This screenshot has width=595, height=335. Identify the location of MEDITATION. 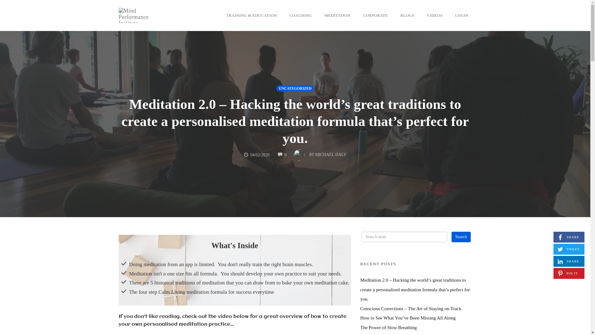
(337, 16).